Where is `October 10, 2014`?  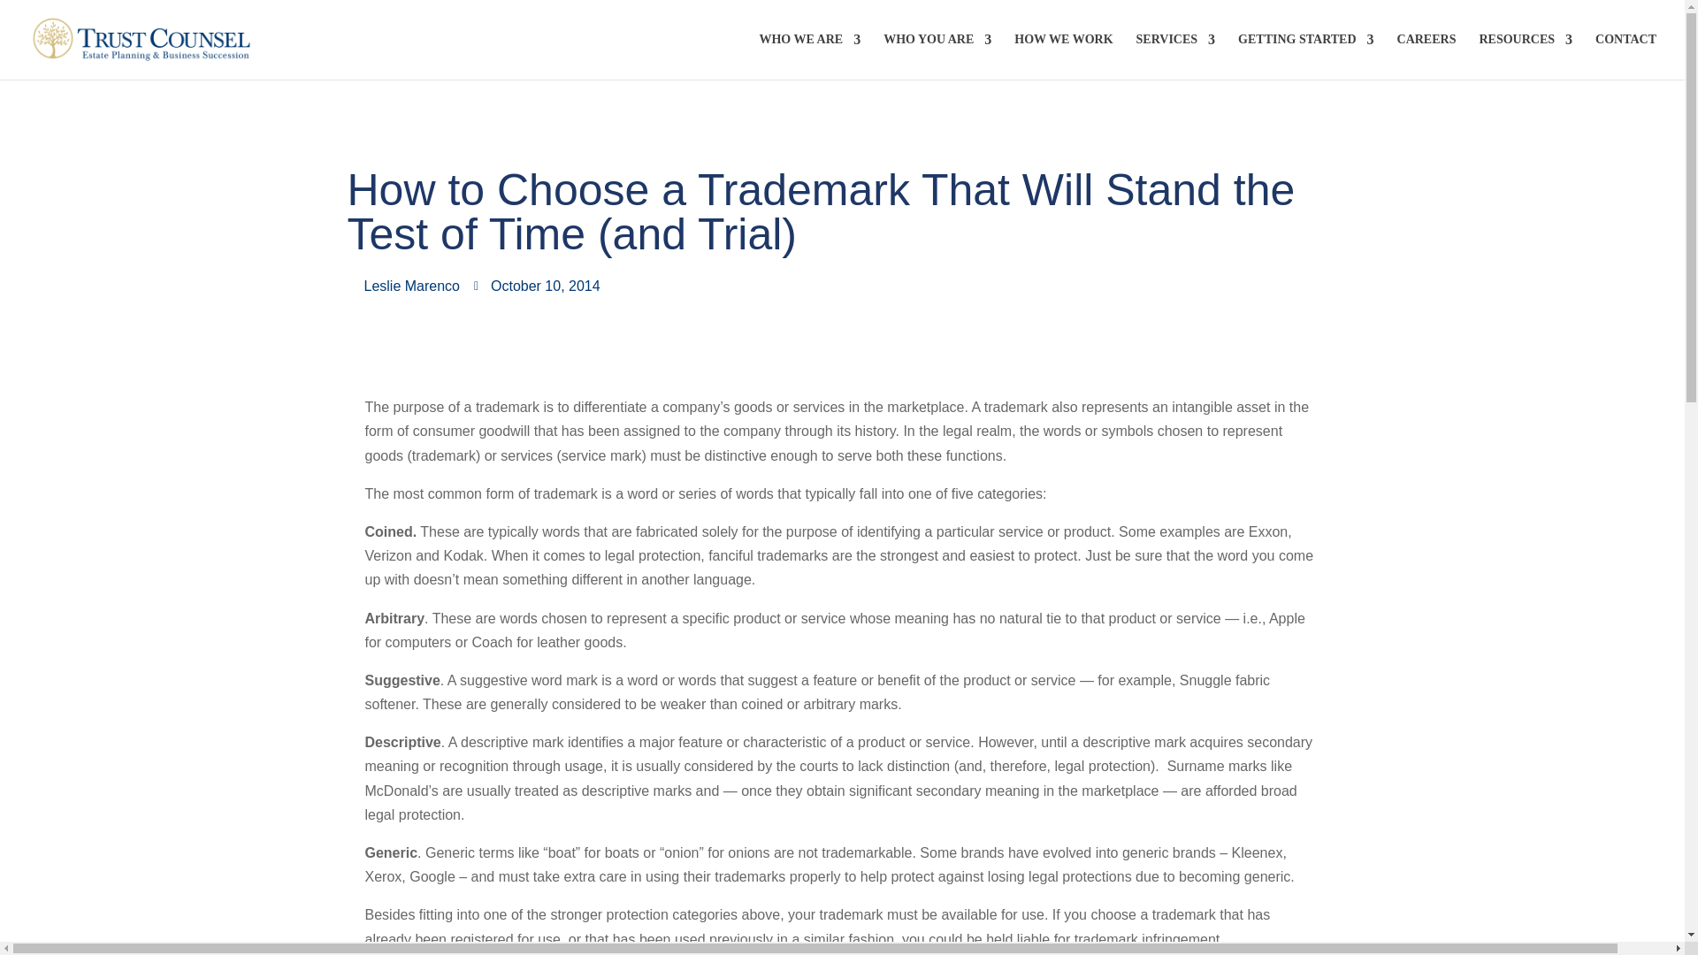
October 10, 2014 is located at coordinates (537, 285).